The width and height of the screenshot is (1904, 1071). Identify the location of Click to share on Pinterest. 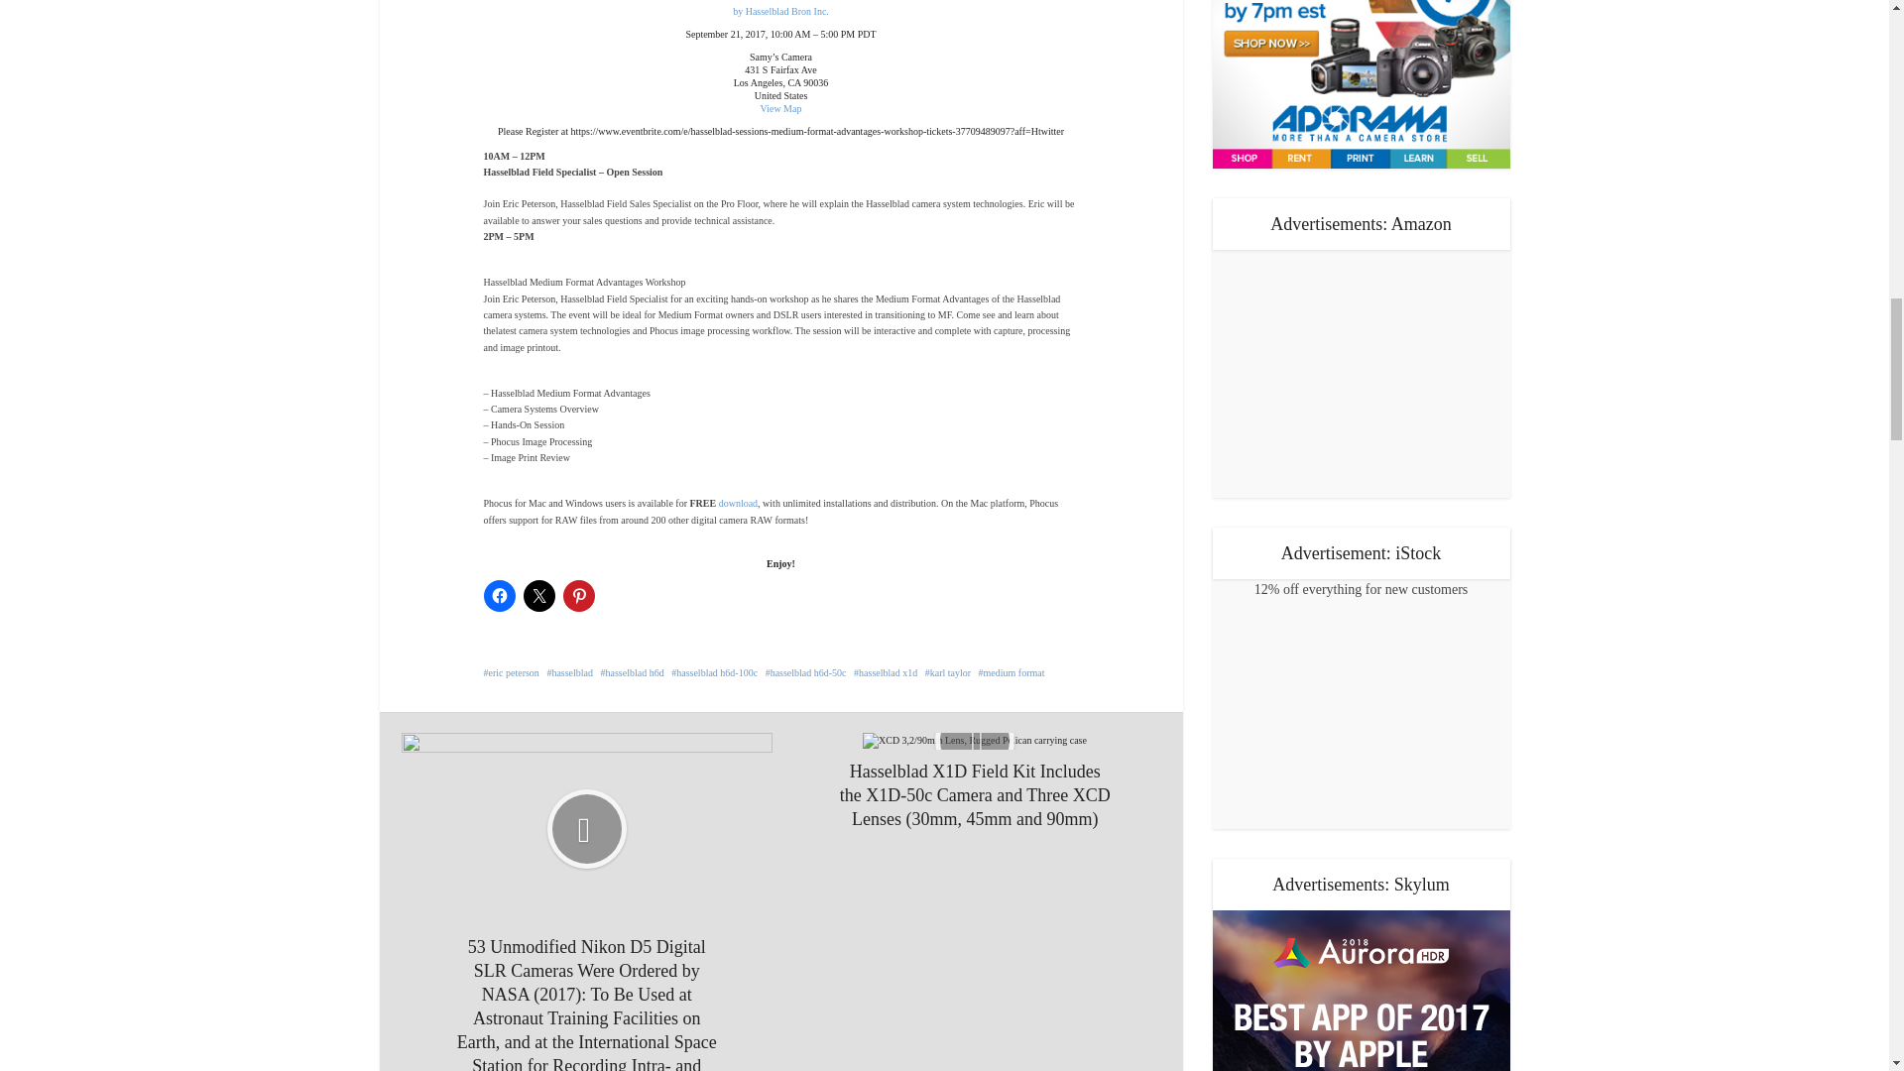
(579, 595).